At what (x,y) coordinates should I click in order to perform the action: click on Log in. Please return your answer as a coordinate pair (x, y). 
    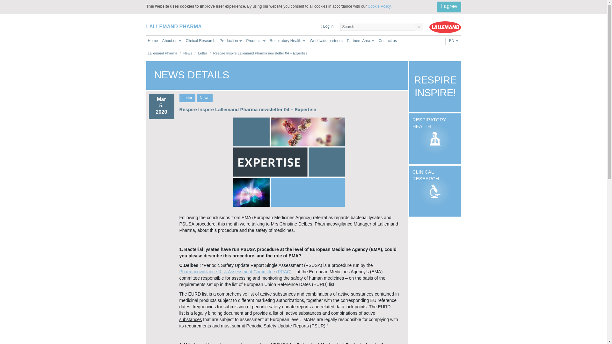
    Looking at the image, I should click on (327, 26).